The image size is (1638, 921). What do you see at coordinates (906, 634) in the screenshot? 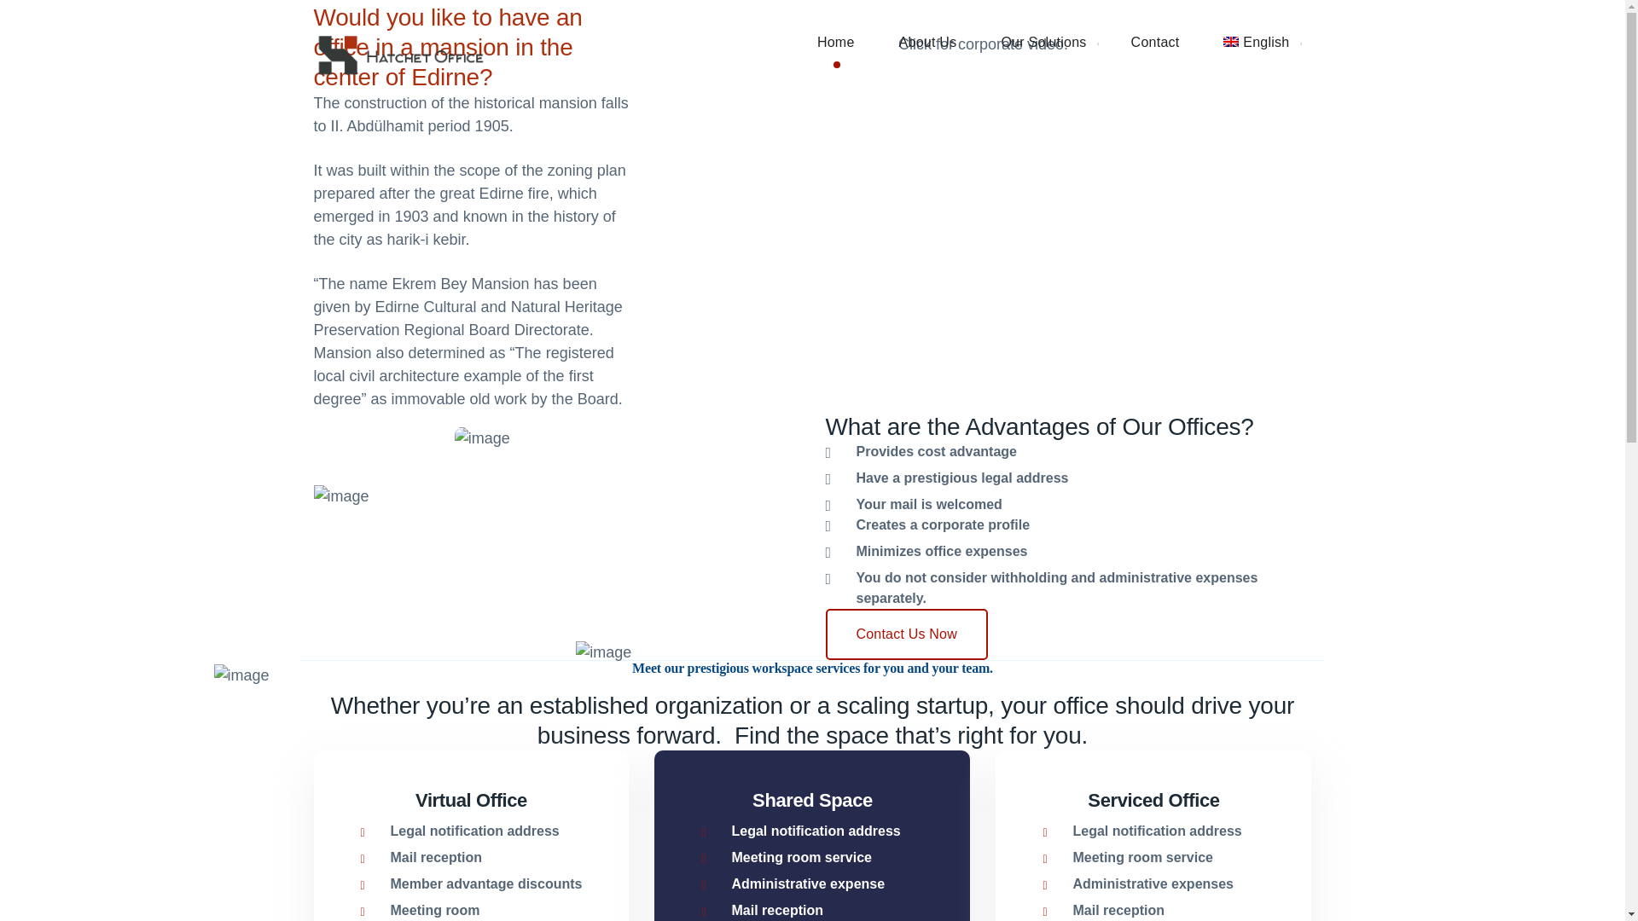
I see `"letiim"` at bounding box center [906, 634].